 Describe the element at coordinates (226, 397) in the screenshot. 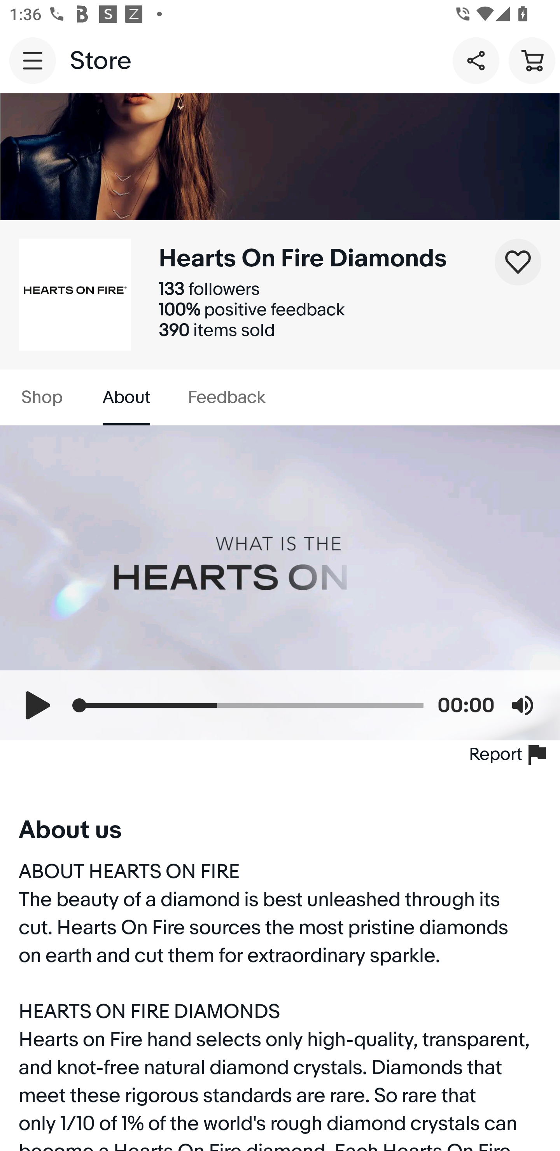

I see `Feedback` at that location.